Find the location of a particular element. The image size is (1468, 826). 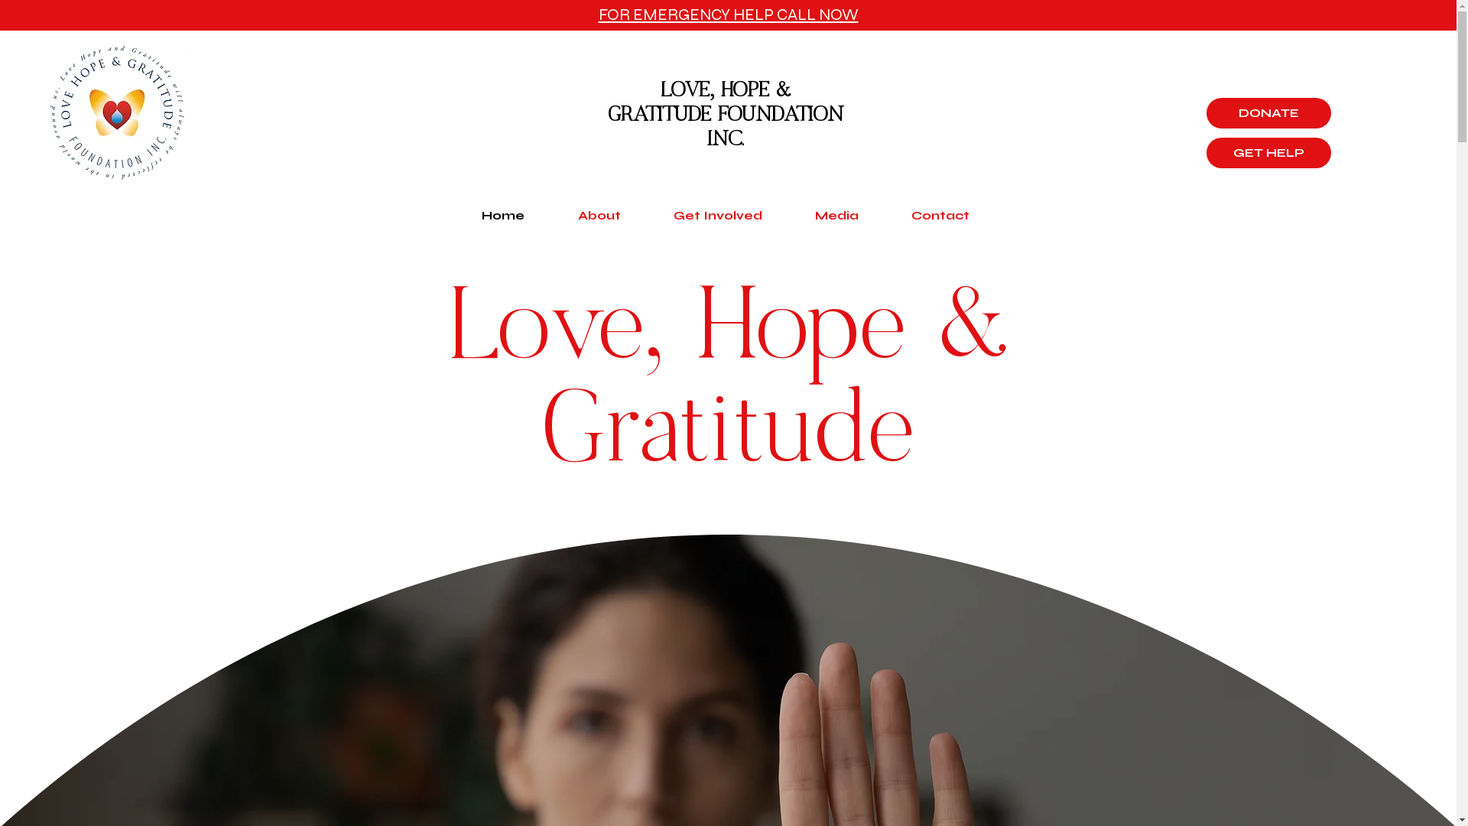

Media is located at coordinates (837, 216).